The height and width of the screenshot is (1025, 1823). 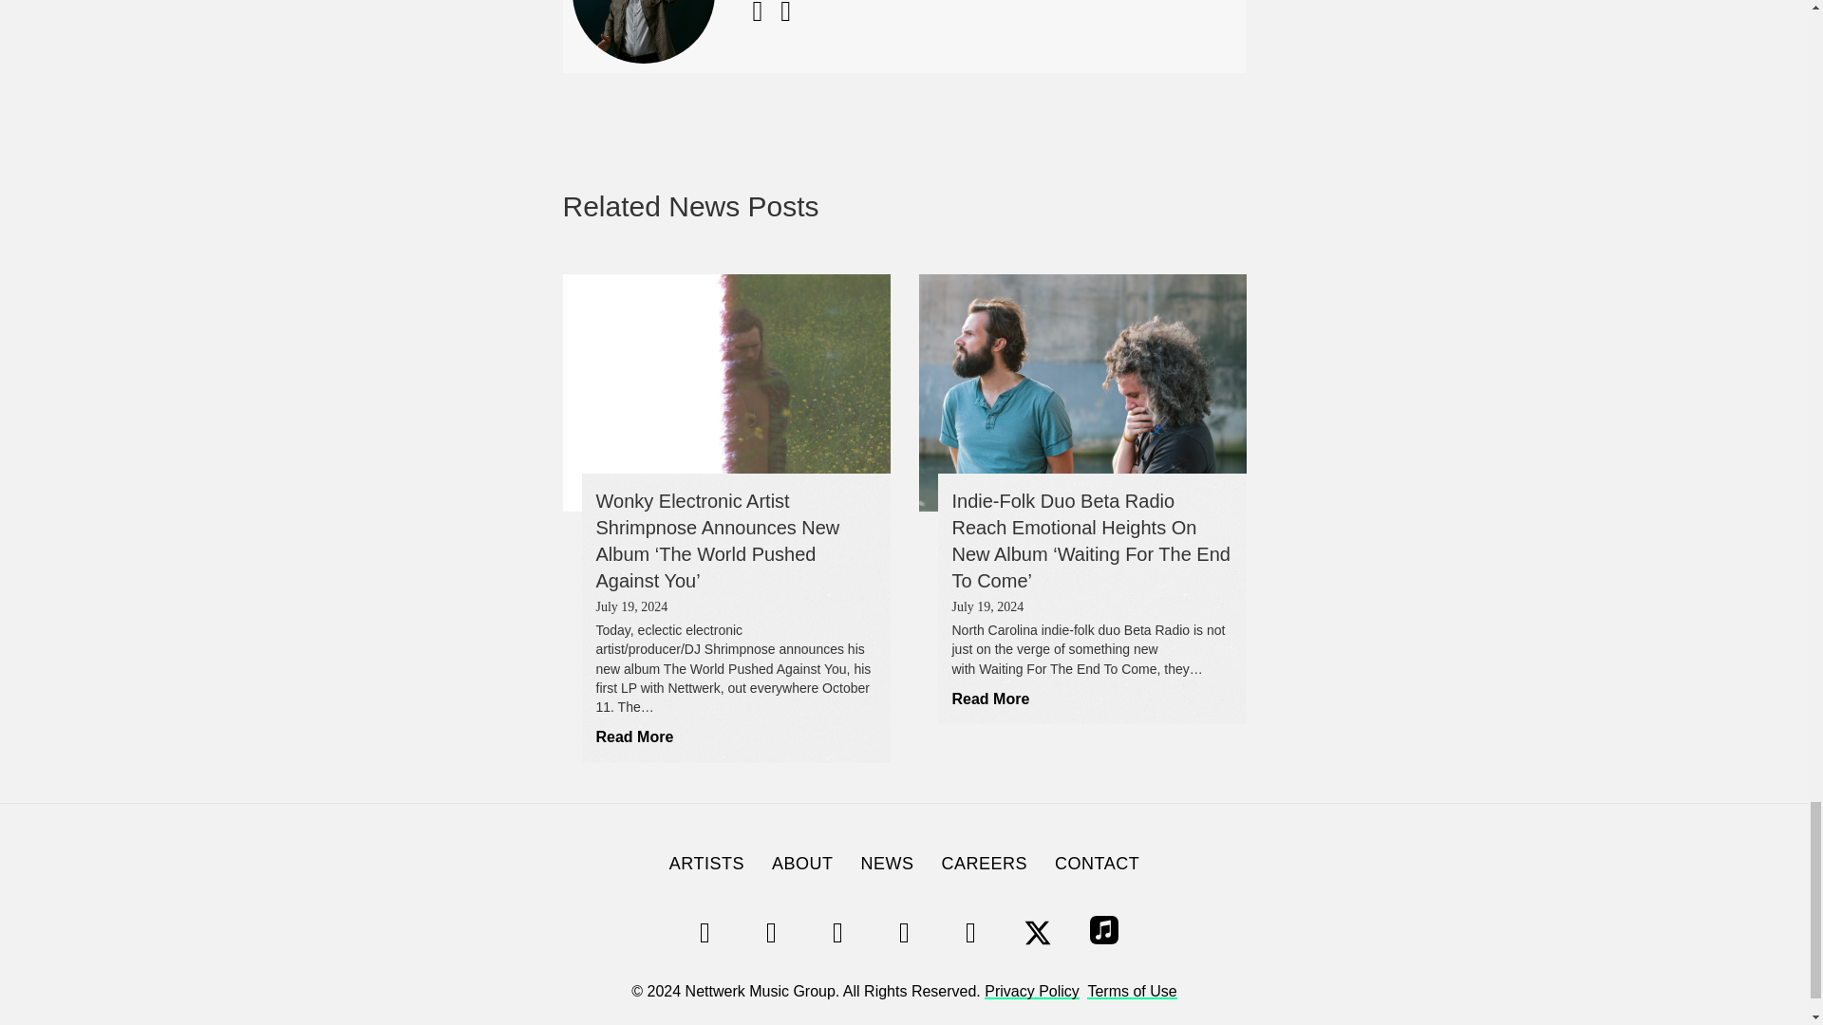 I want to click on TikTok, so click(x=837, y=932).